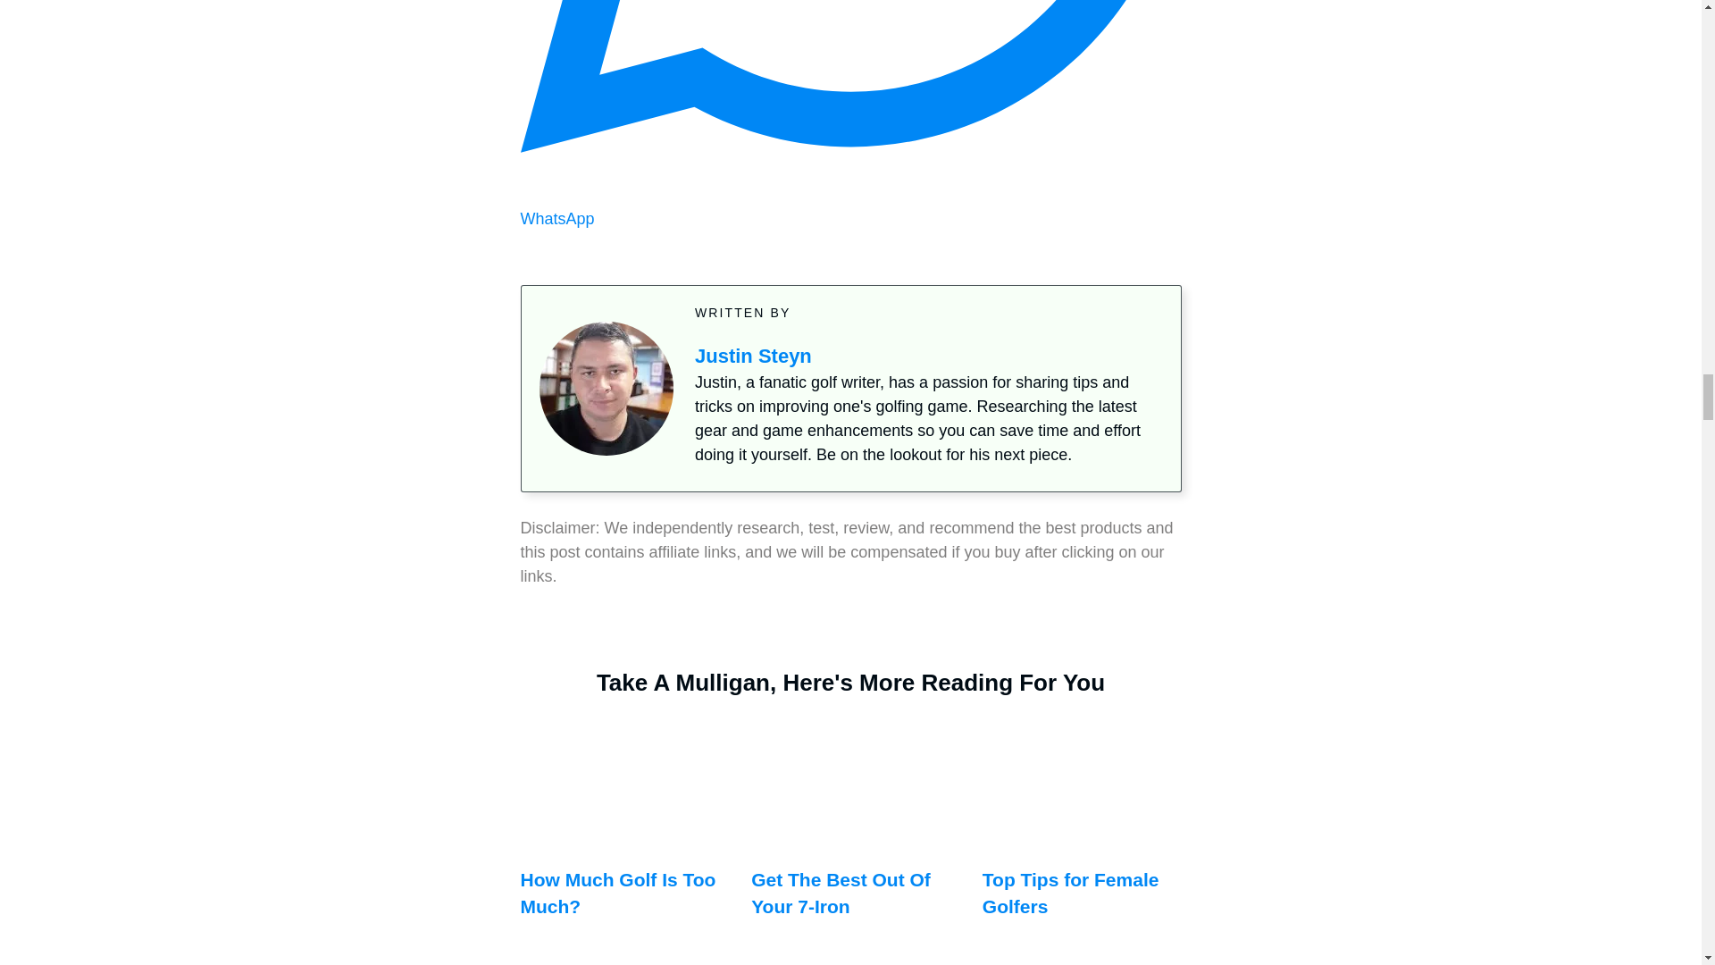 This screenshot has width=1715, height=965. What do you see at coordinates (850, 206) in the screenshot?
I see `WhatsApp` at bounding box center [850, 206].